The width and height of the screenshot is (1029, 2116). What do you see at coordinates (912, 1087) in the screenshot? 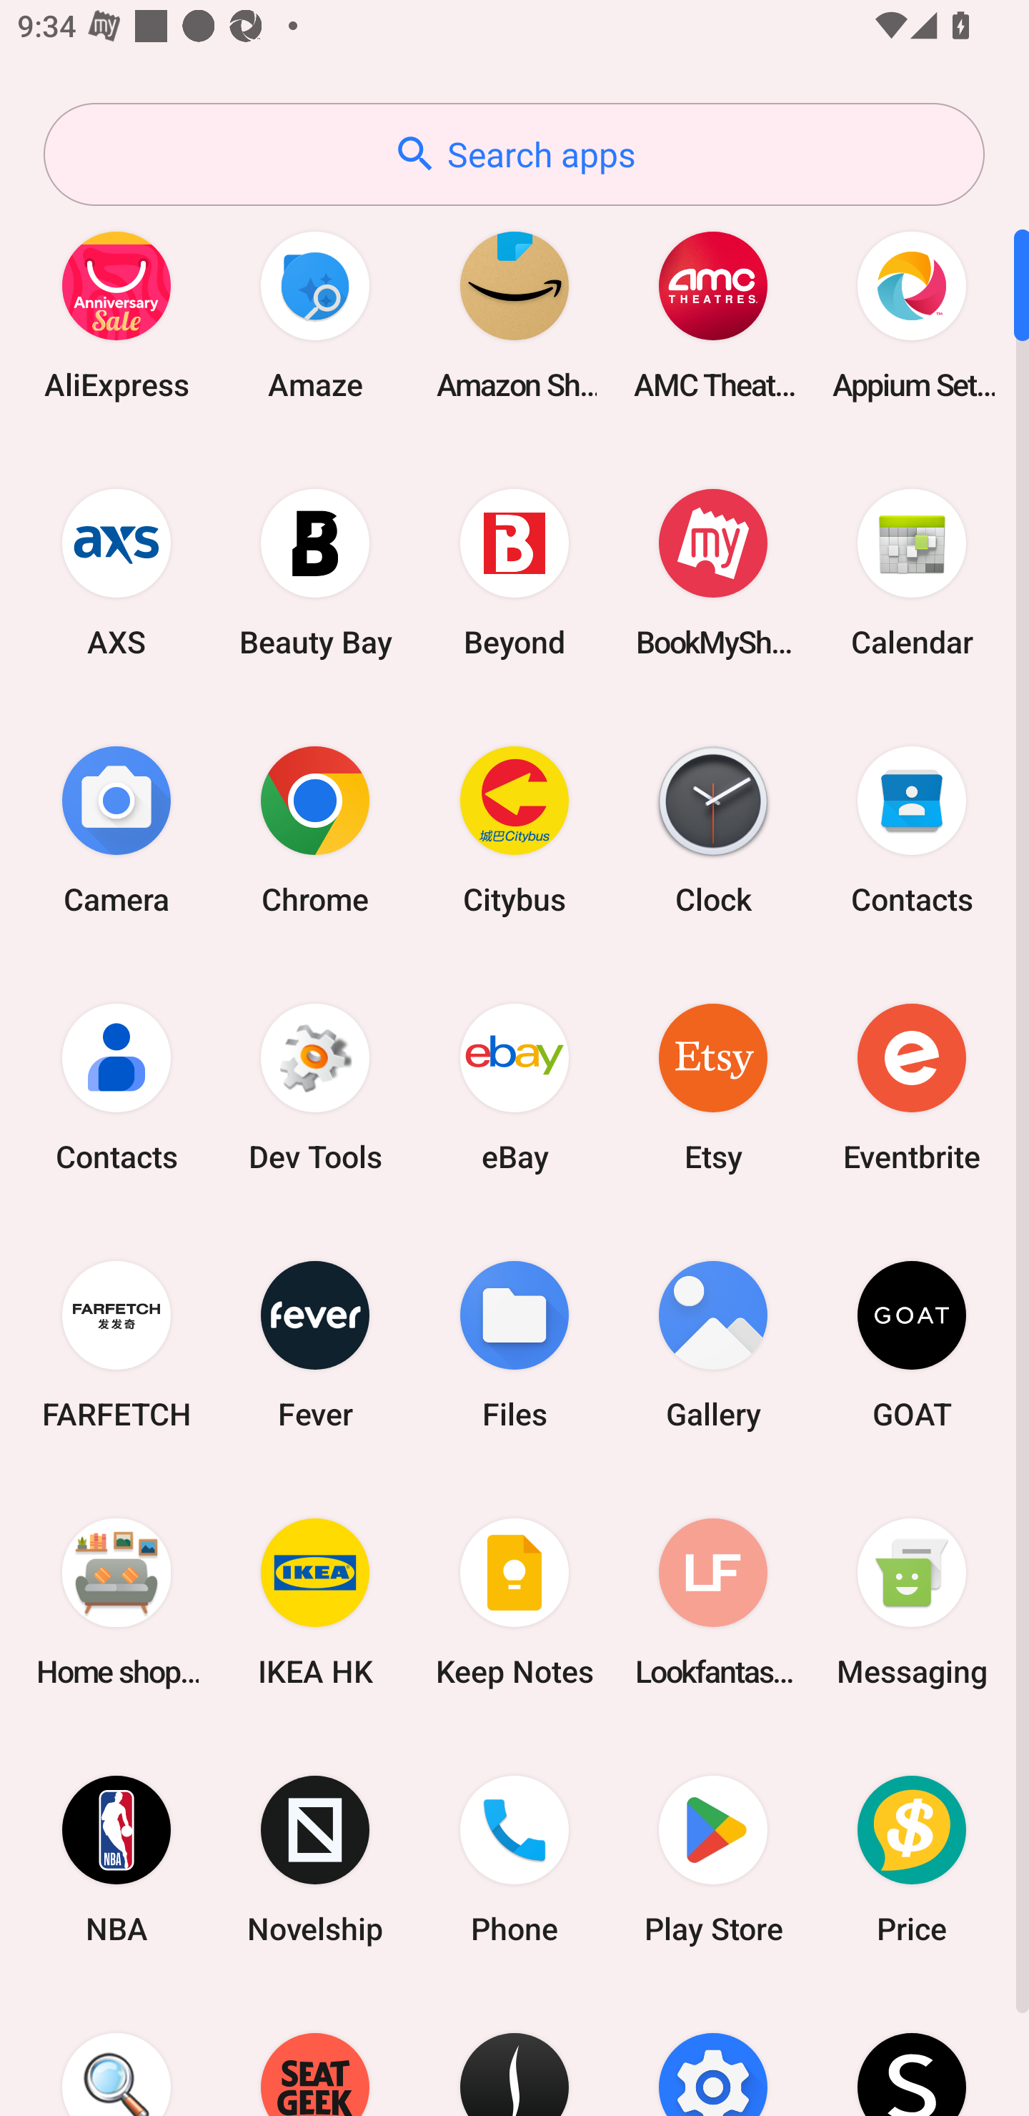
I see `Eventbrite` at bounding box center [912, 1087].